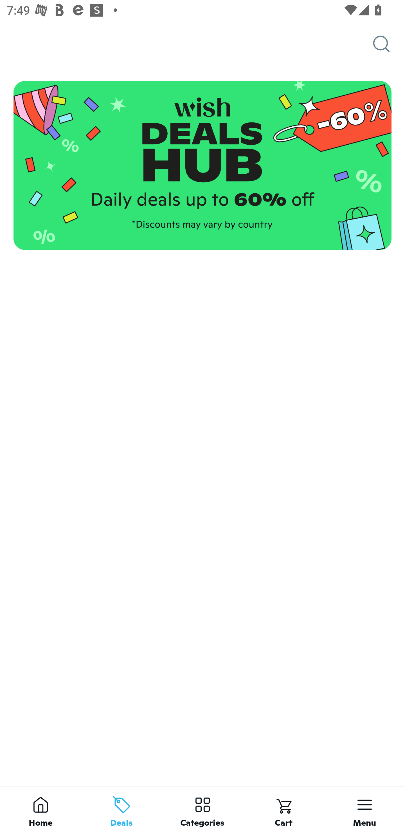  I want to click on Deals, so click(121, 809).